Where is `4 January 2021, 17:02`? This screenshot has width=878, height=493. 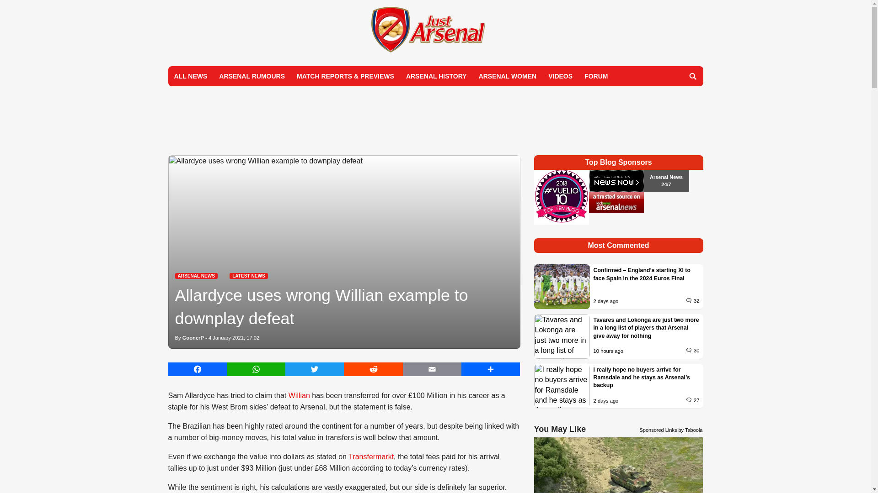
4 January 2021, 17:02 is located at coordinates (234, 338).